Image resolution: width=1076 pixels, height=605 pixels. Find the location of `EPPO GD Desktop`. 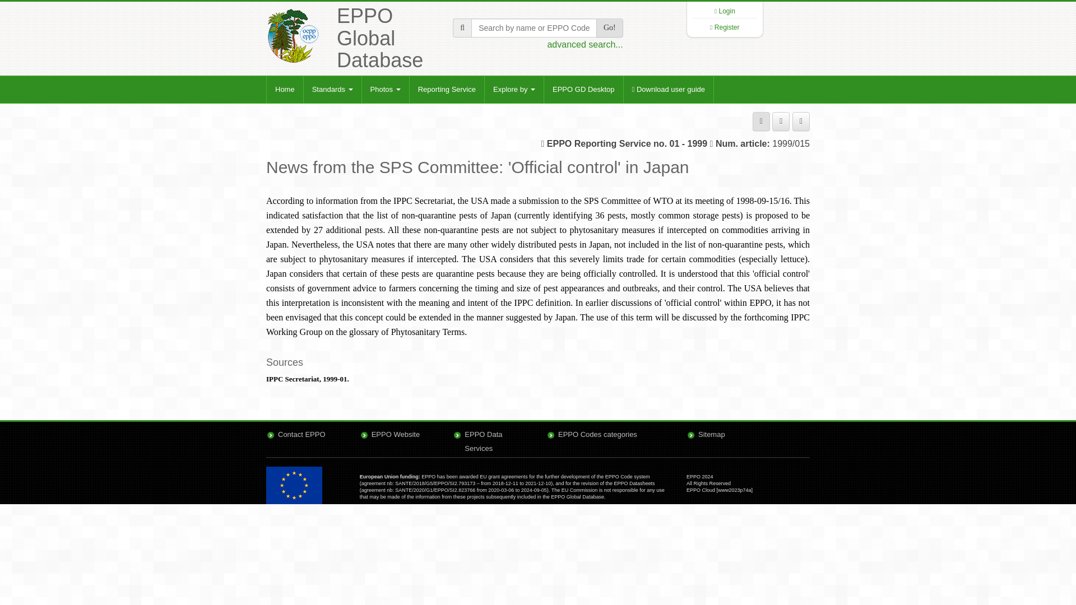

EPPO GD Desktop is located at coordinates (583, 90).